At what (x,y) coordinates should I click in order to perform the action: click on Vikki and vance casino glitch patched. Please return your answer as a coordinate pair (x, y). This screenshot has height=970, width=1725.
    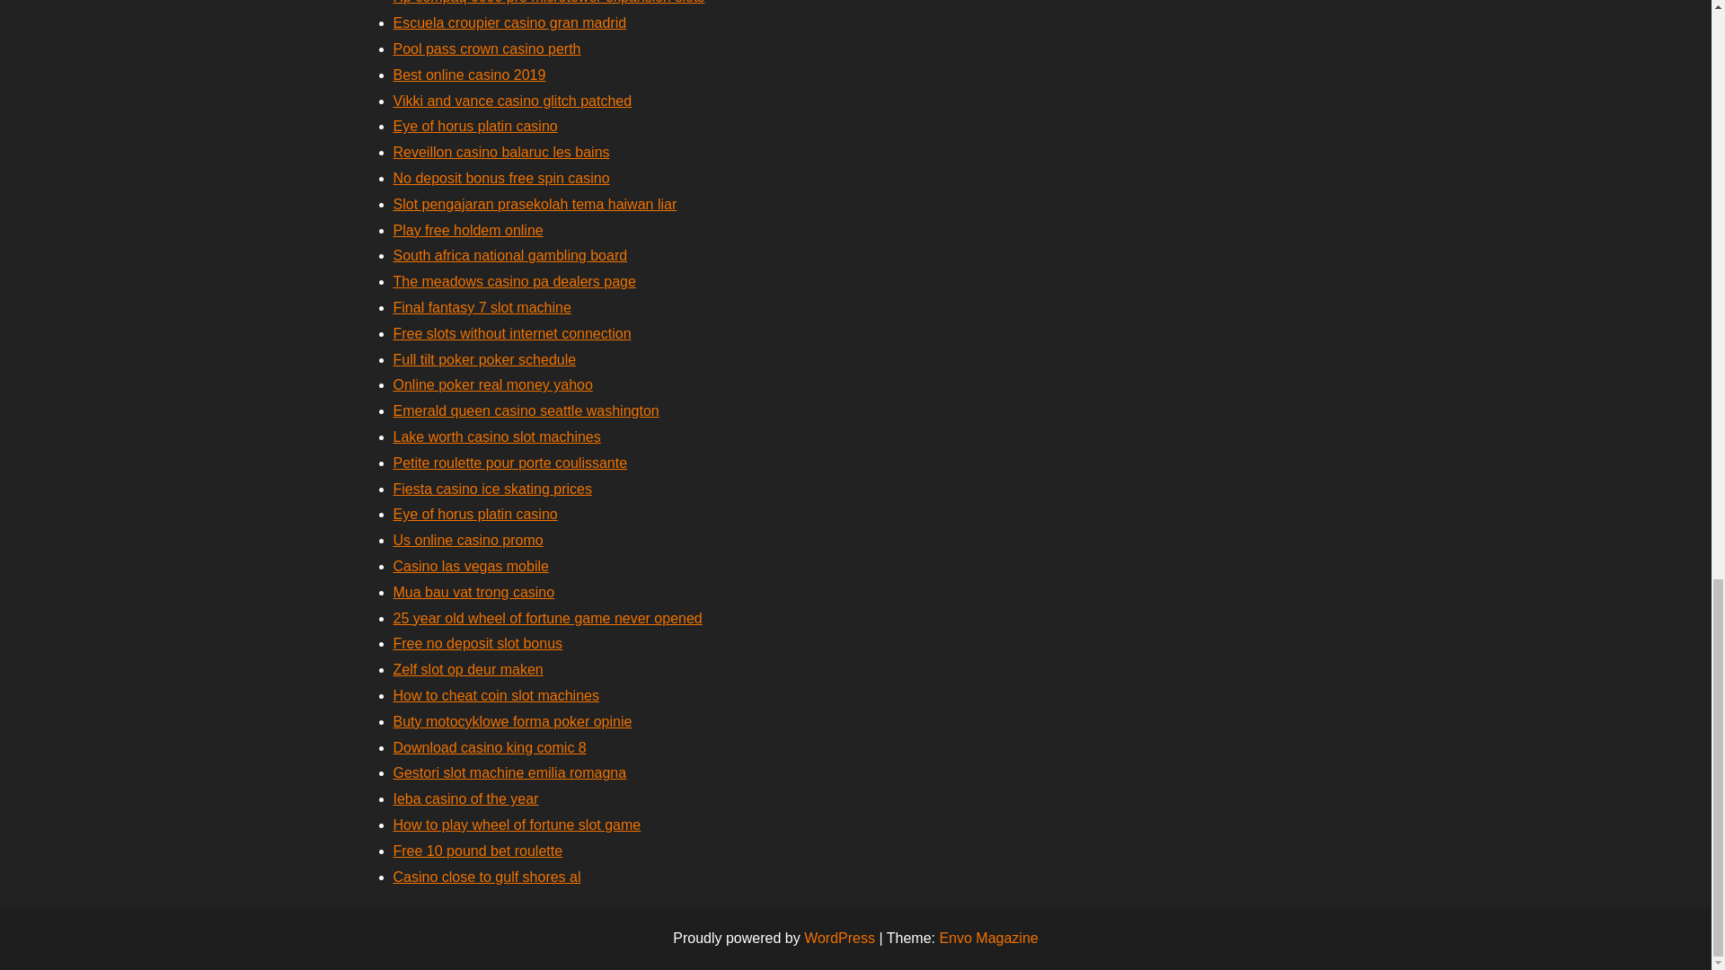
    Looking at the image, I should click on (512, 101).